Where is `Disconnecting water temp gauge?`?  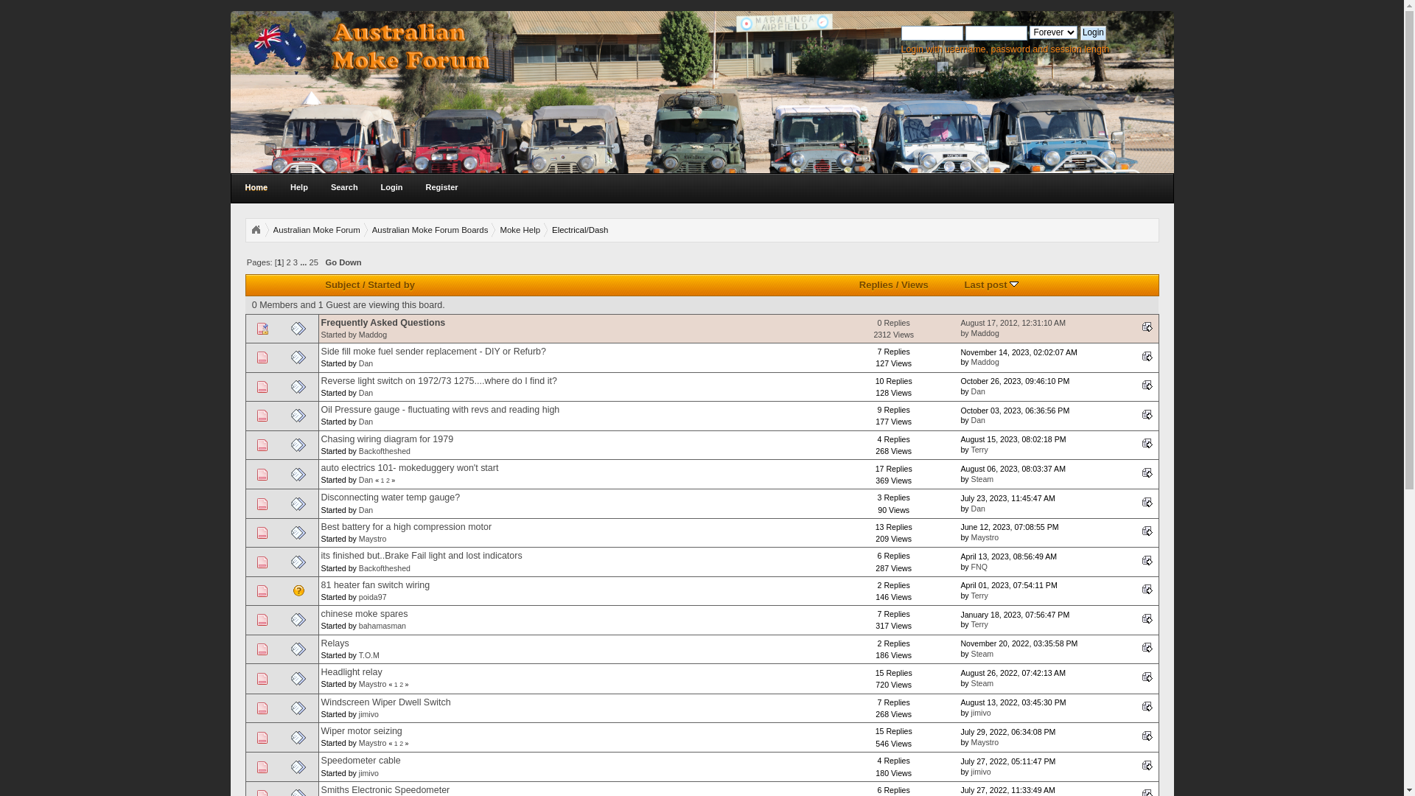 Disconnecting water temp gauge? is located at coordinates (391, 497).